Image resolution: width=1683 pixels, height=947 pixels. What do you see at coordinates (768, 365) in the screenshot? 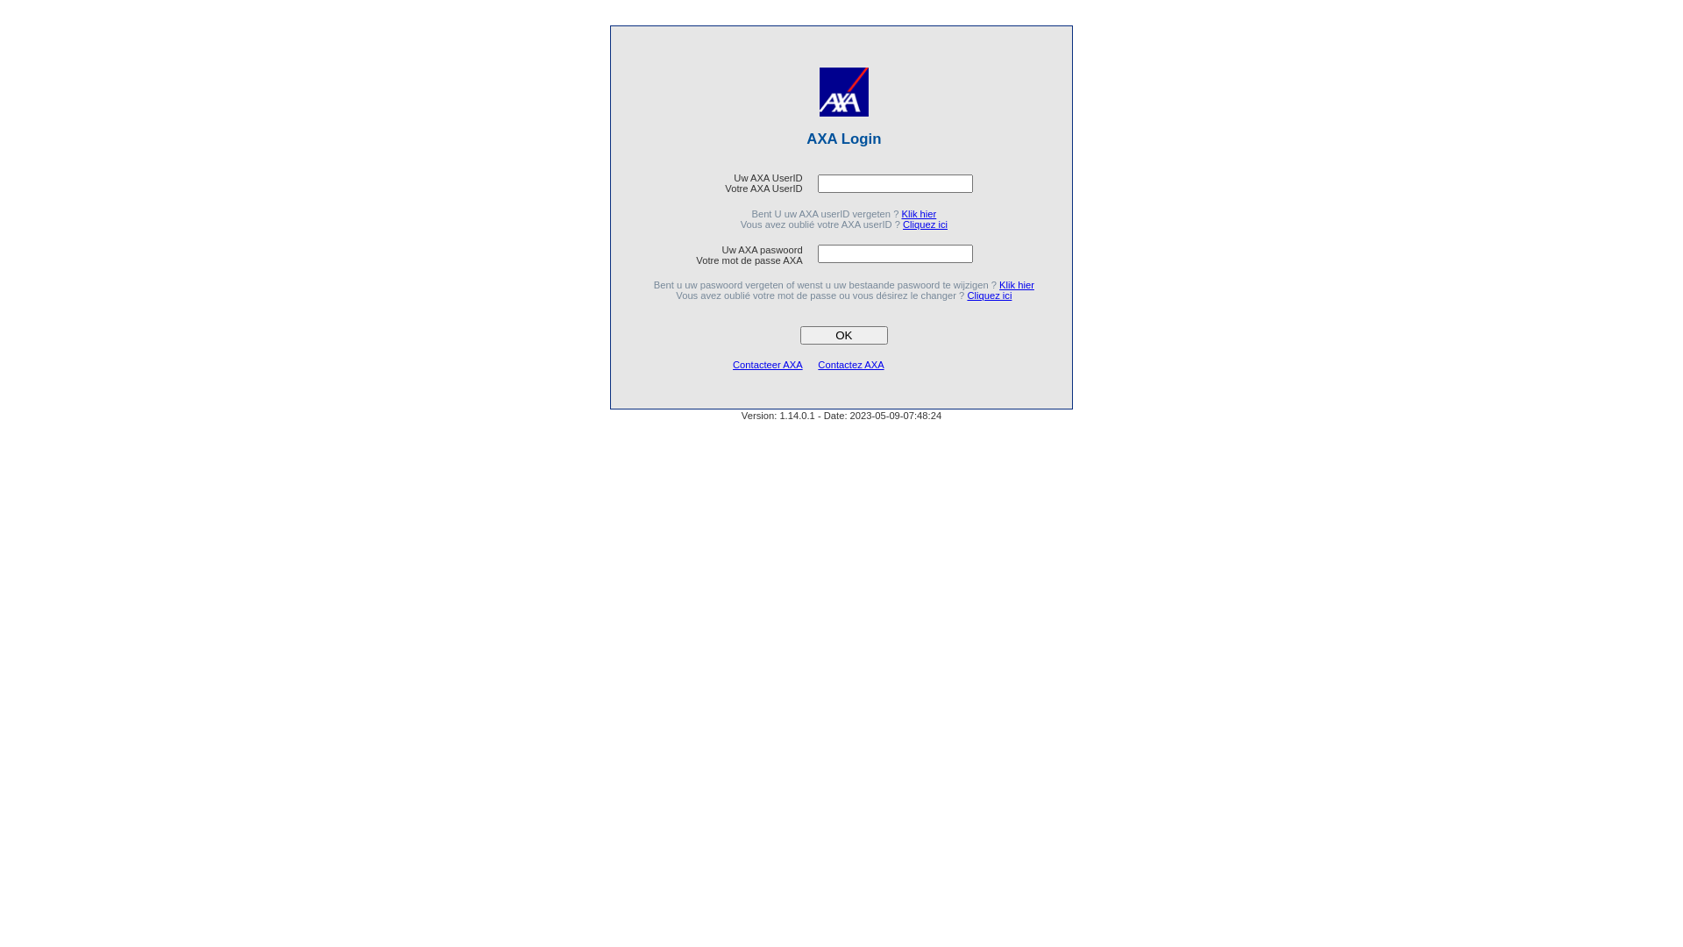
I see `Contacteer AXA` at bounding box center [768, 365].